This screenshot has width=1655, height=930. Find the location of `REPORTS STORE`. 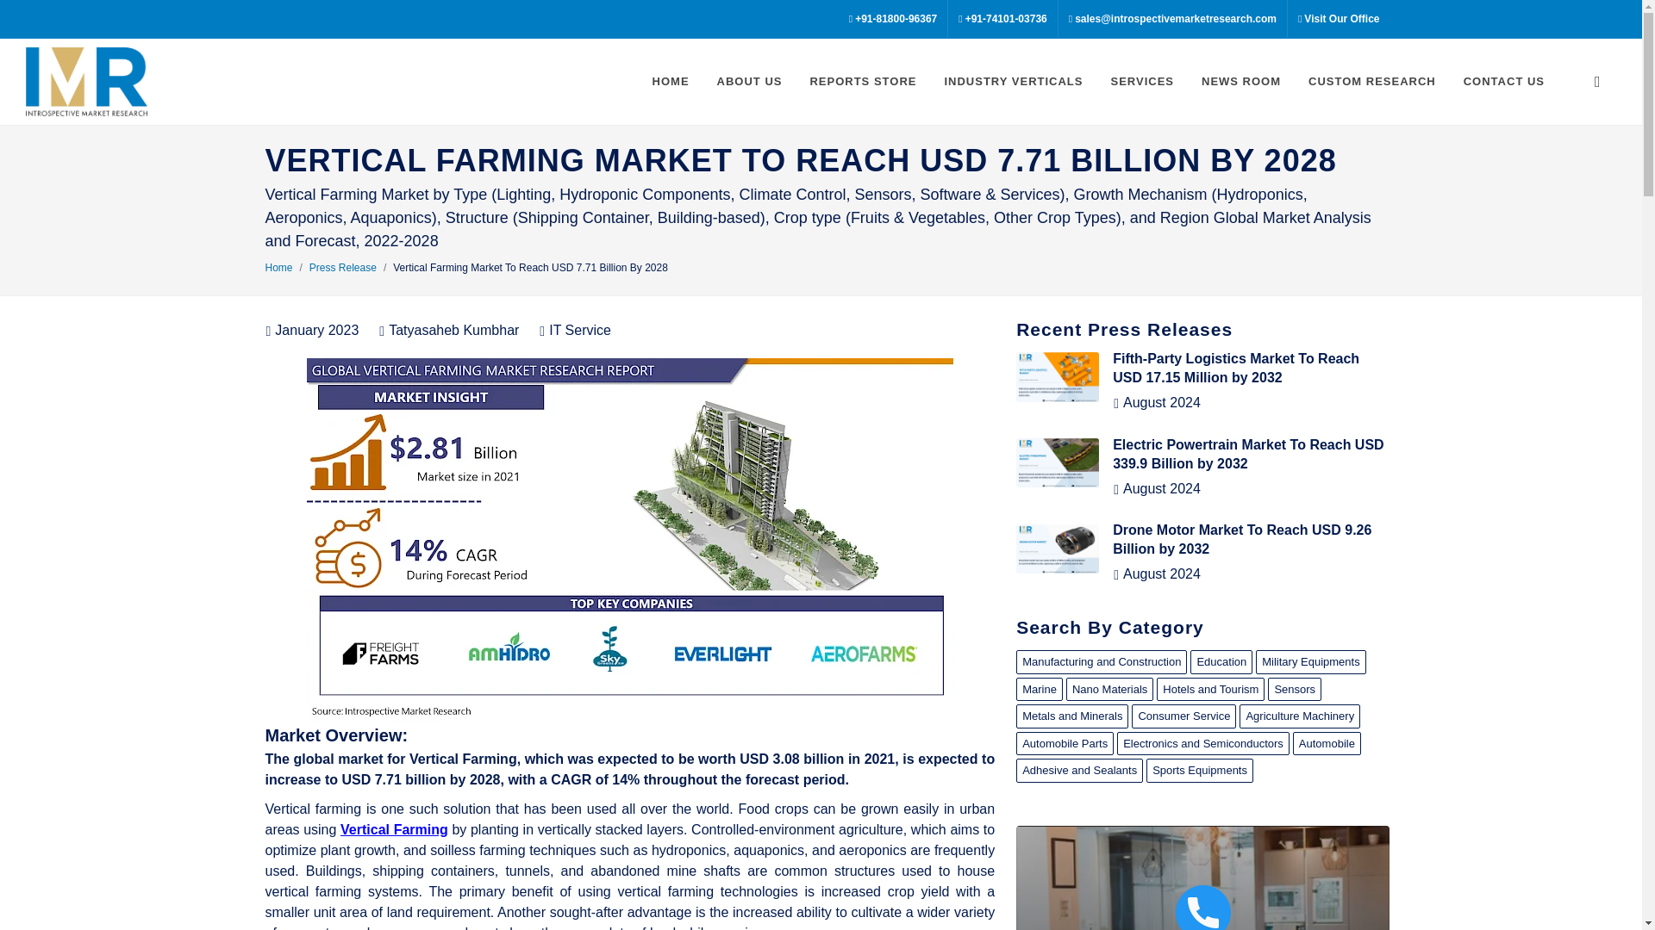

REPORTS STORE is located at coordinates (862, 81).